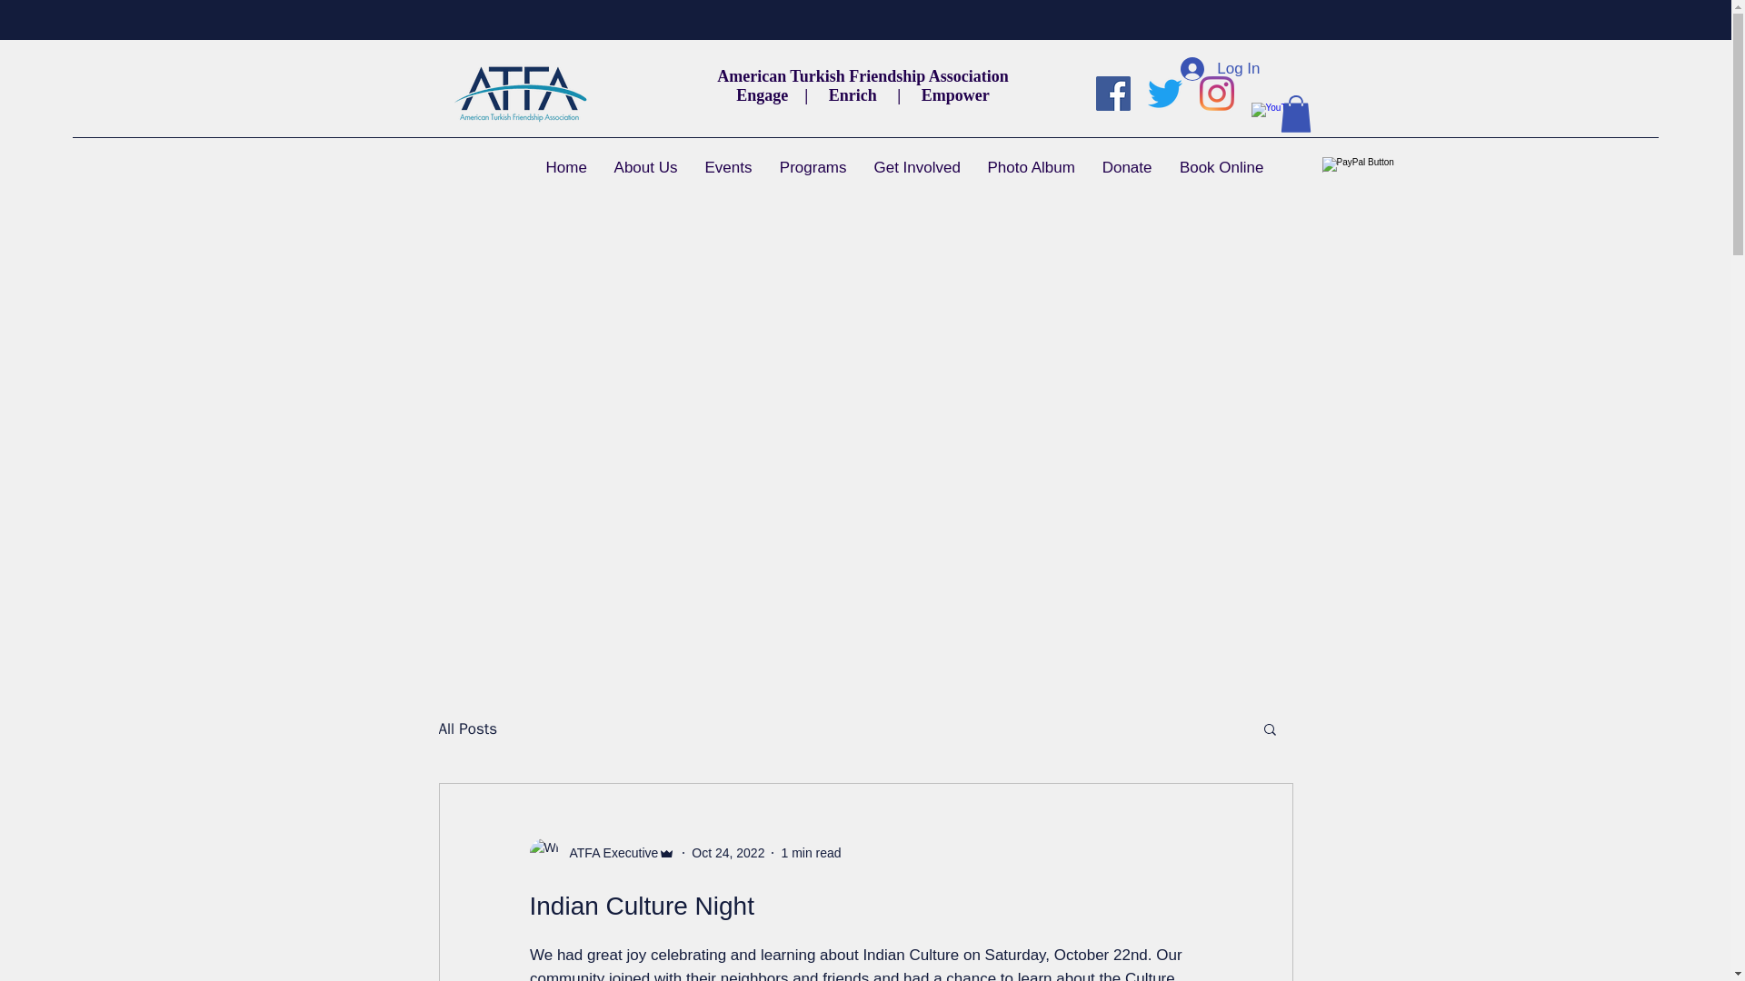 Image resolution: width=1745 pixels, height=981 pixels. Describe the element at coordinates (1220, 69) in the screenshot. I see `Log In` at that location.